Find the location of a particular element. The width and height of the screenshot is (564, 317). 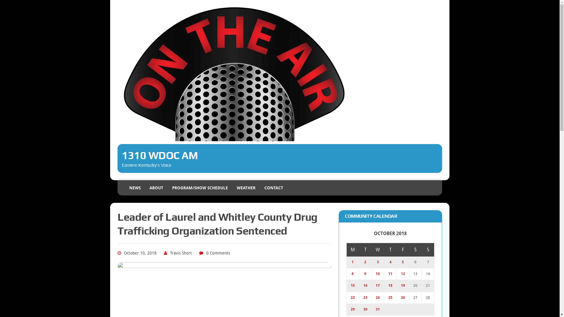

3 is located at coordinates (378, 262).